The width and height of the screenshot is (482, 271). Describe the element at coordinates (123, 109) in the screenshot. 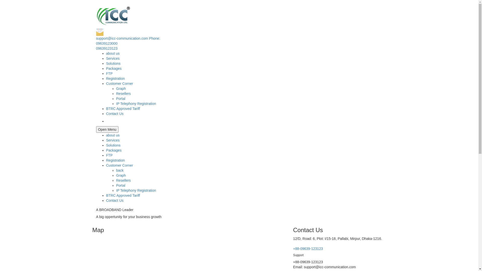

I see `BTRC Approved Tariff` at that location.